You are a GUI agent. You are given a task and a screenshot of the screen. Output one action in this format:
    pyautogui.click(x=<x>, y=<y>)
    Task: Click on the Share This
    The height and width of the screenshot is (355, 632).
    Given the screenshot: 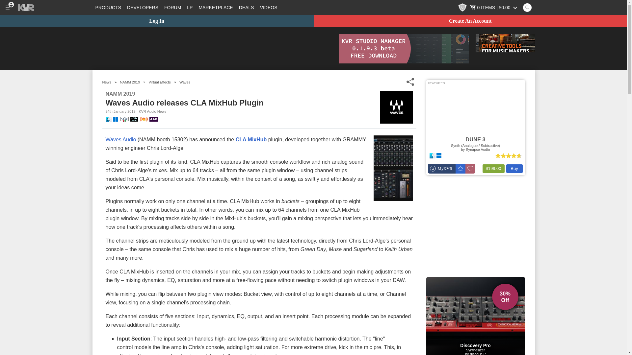 What is the action you would take?
    pyautogui.click(x=410, y=82)
    